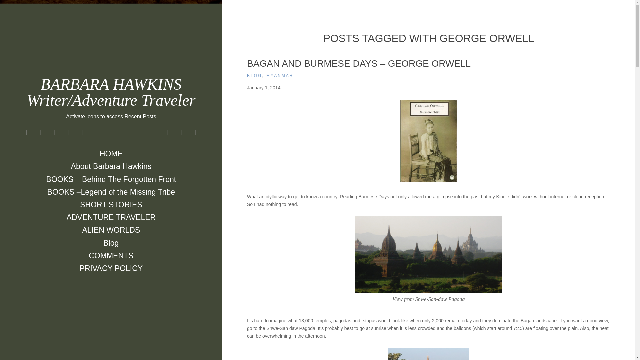 The image size is (640, 360). Describe the element at coordinates (111, 205) in the screenshot. I see `SHORT STORIES` at that location.